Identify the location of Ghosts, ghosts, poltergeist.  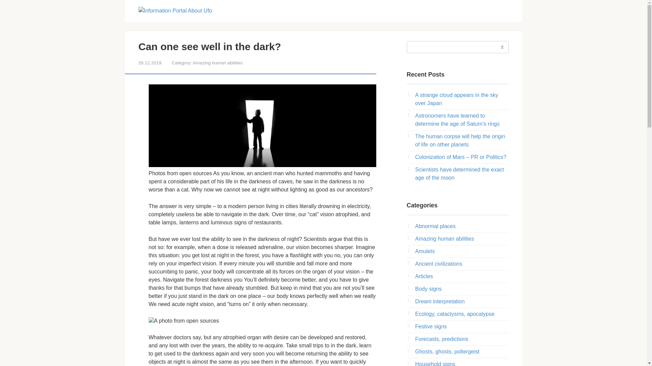
(447, 352).